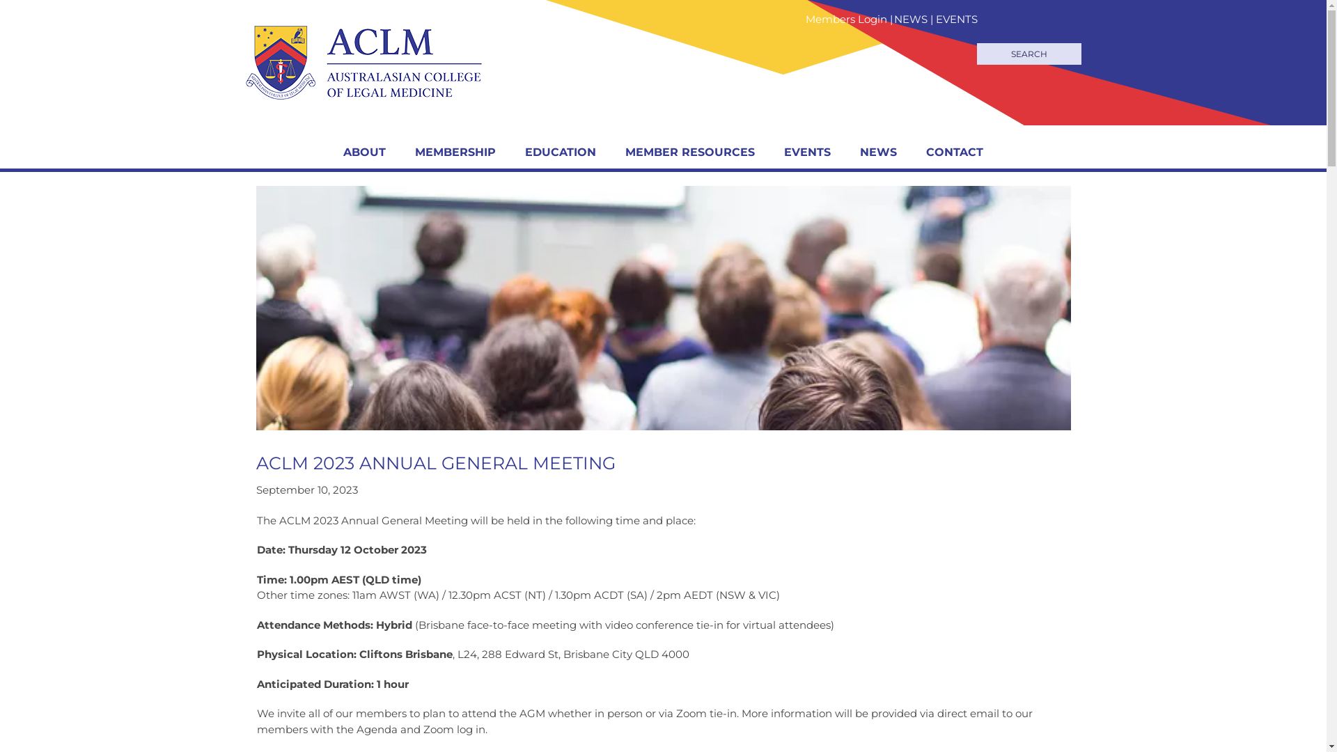  I want to click on SEARCH, so click(1029, 54).